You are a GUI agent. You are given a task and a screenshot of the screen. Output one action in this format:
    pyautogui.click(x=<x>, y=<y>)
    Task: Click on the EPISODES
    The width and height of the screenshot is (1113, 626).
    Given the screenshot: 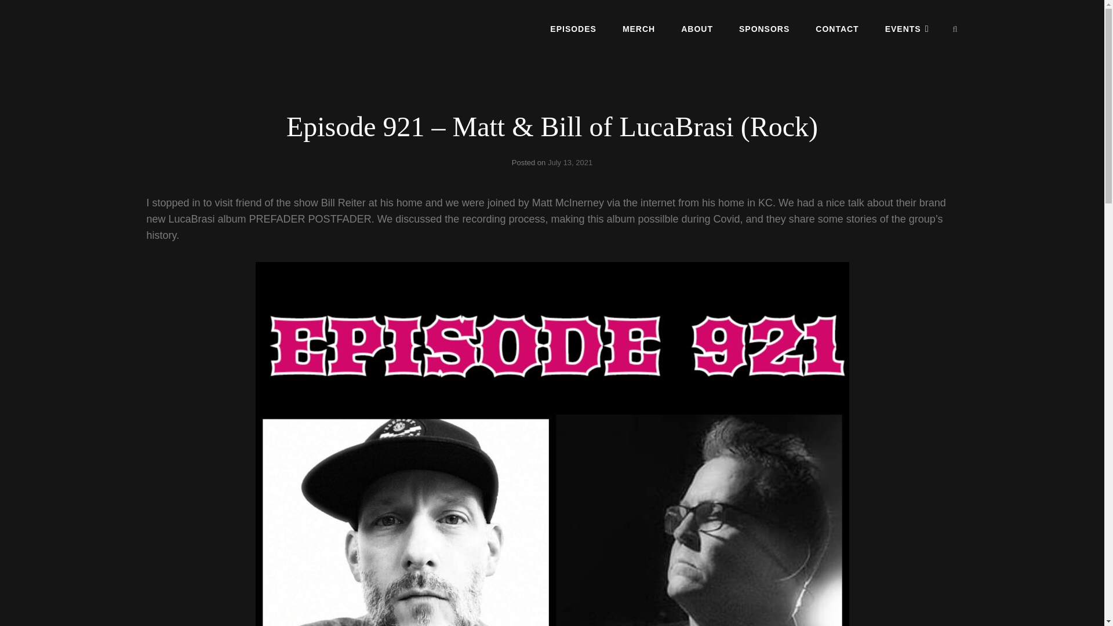 What is the action you would take?
    pyautogui.click(x=573, y=28)
    